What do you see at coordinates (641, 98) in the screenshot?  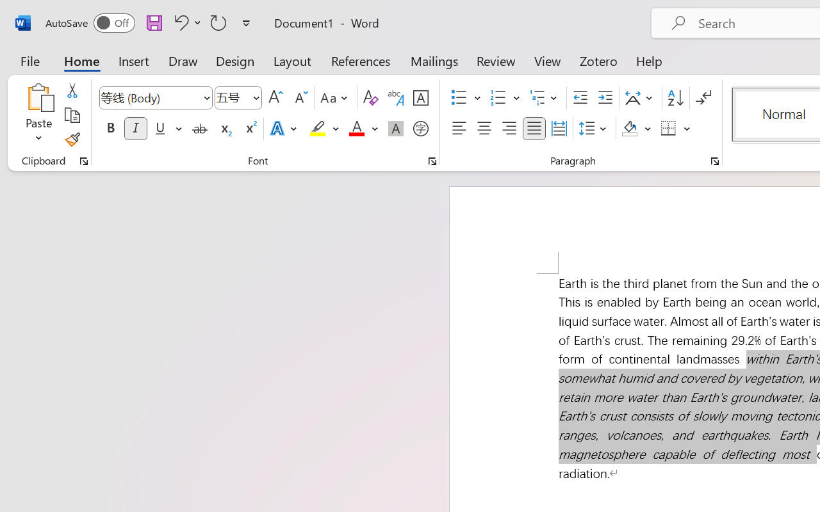 I see `Asian Layout` at bounding box center [641, 98].